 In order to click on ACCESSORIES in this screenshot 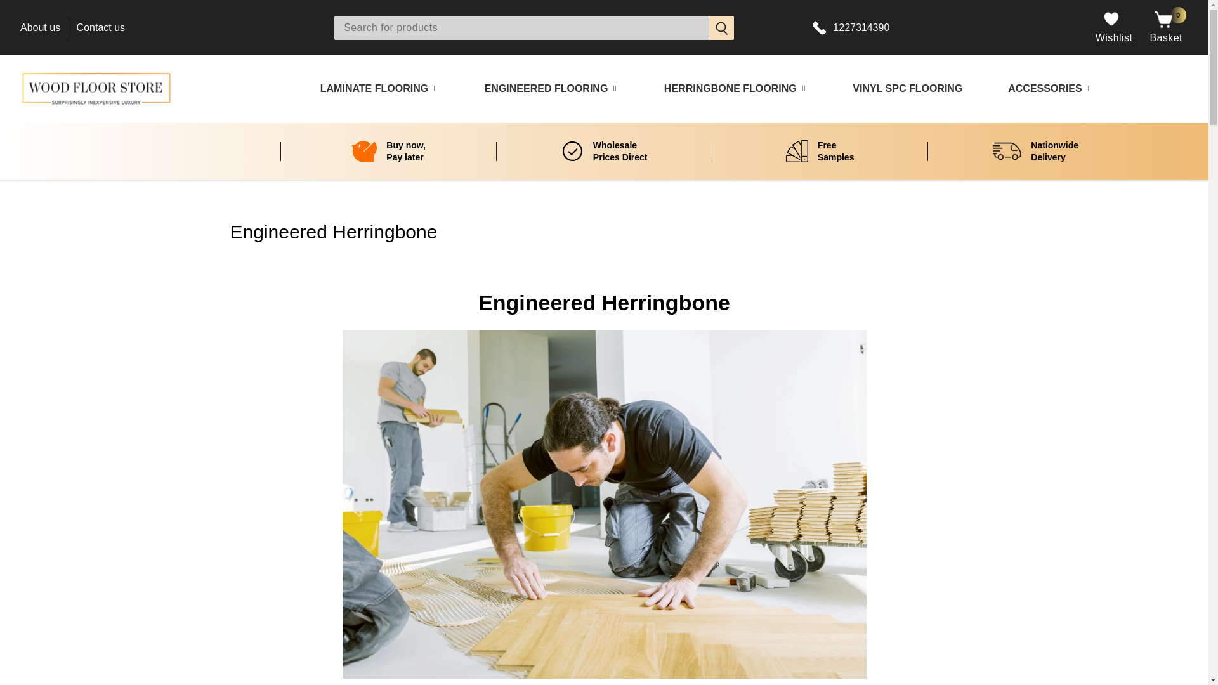, I will do `click(1043, 89)`.